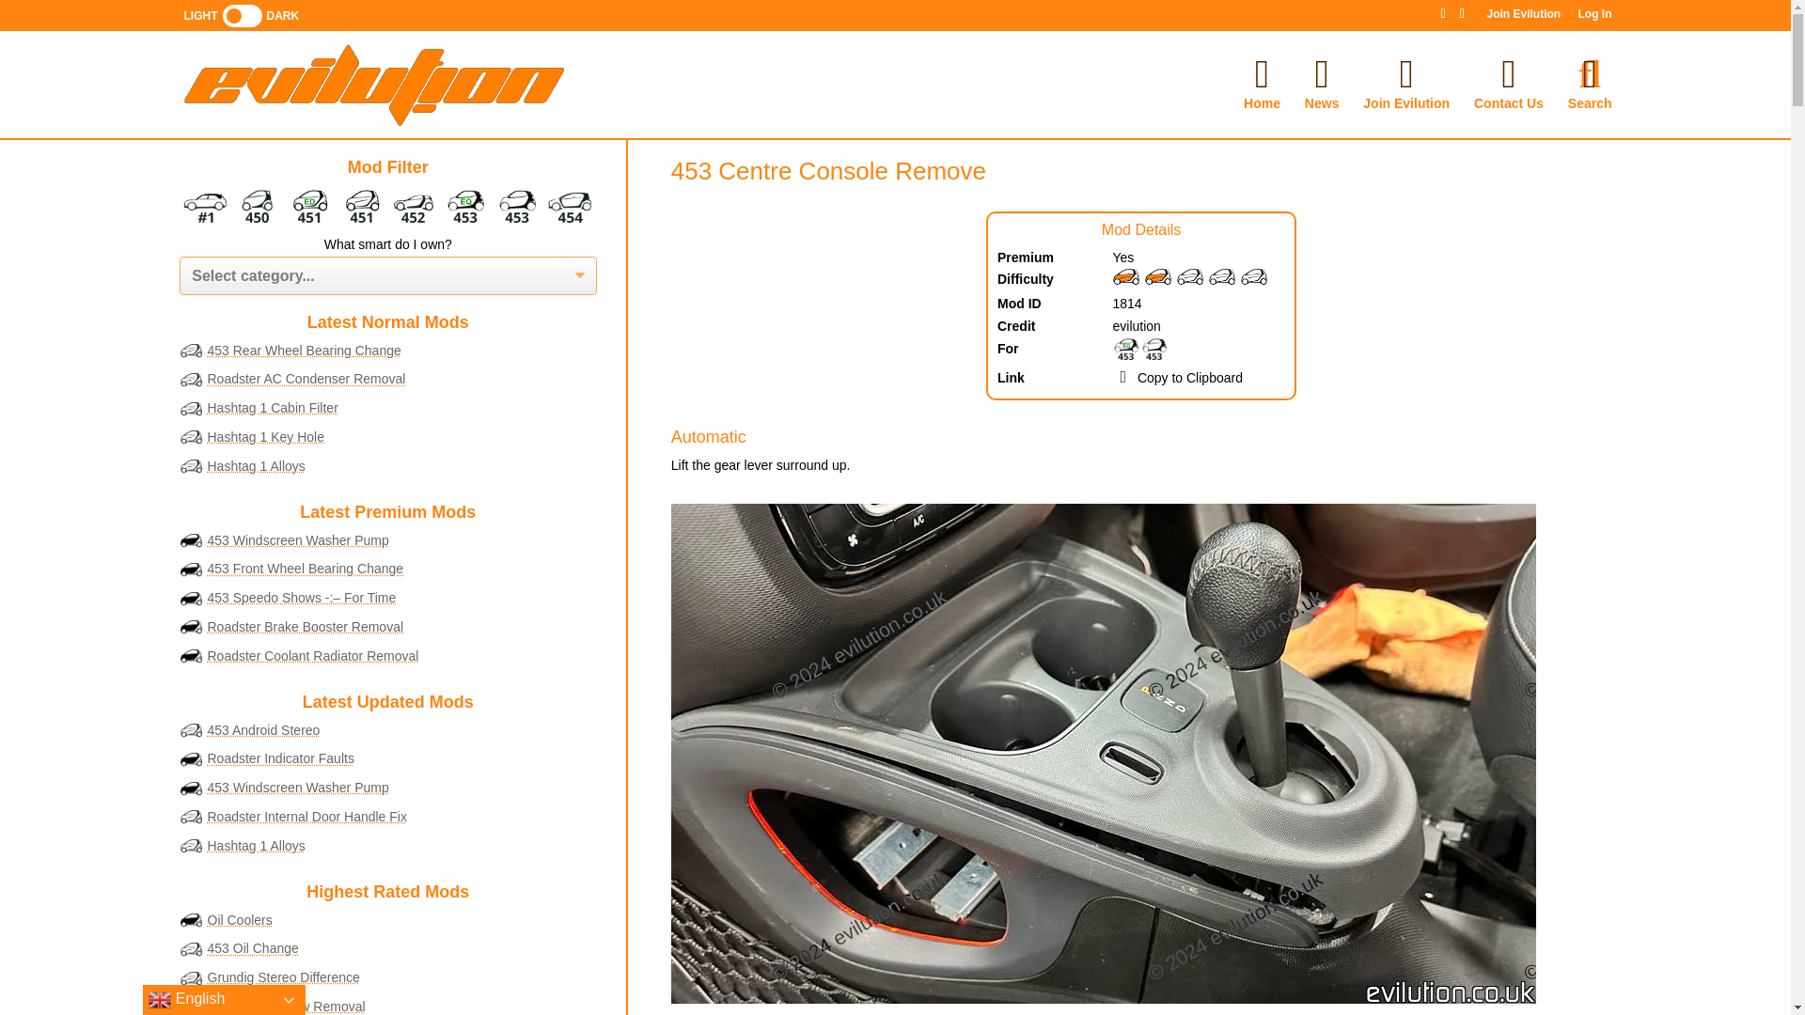 This screenshot has width=1805, height=1015. What do you see at coordinates (304, 351) in the screenshot?
I see `453 Rear Wheel Bearing Change` at bounding box center [304, 351].